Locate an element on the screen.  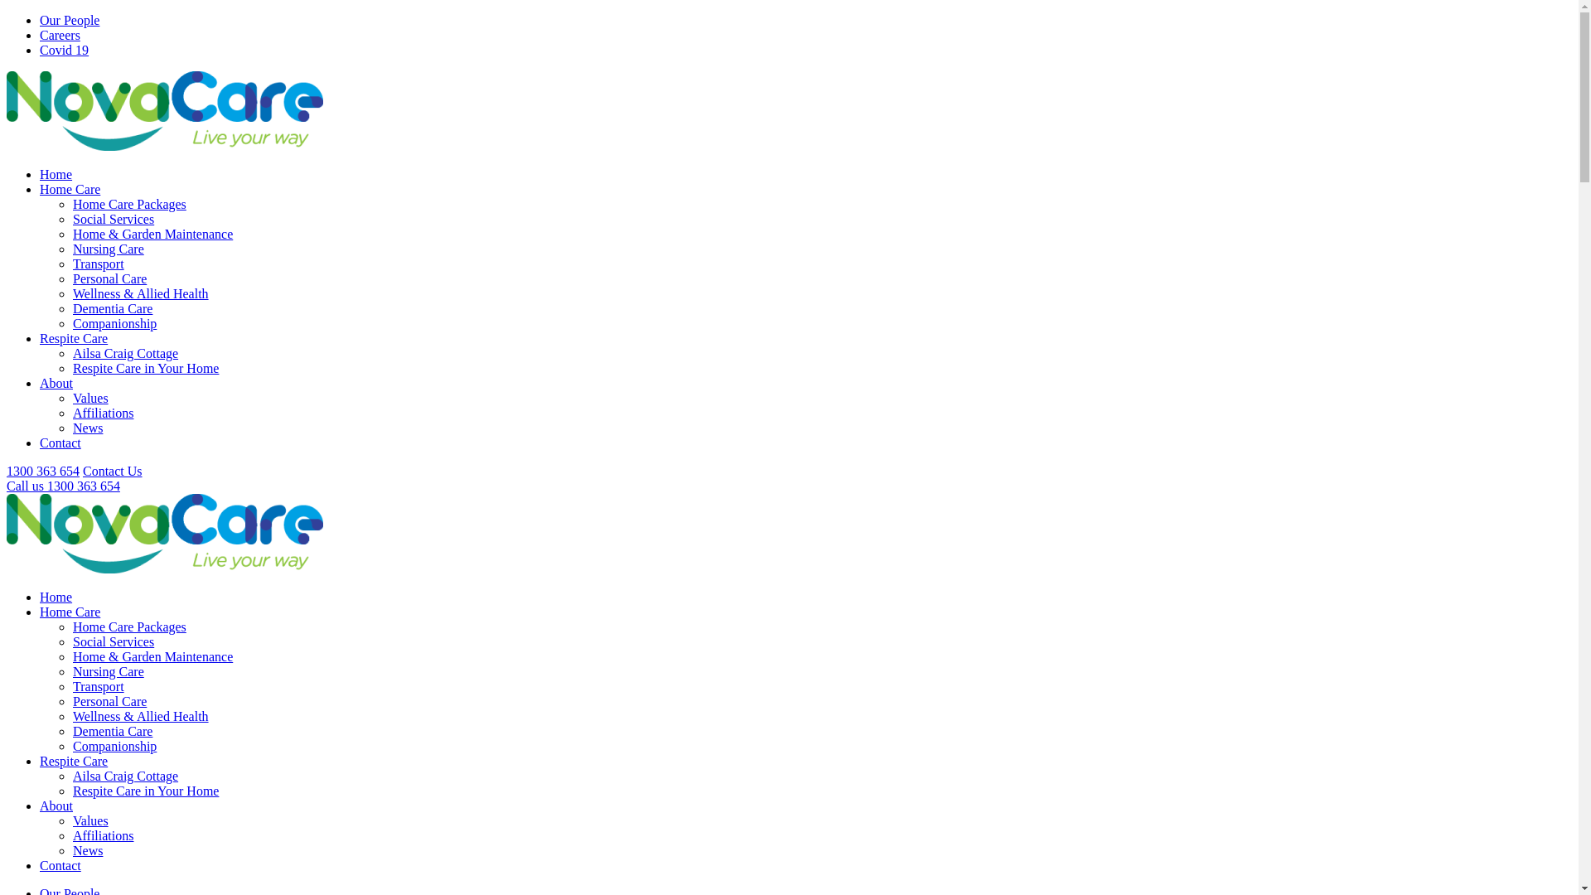
Home Care Packages is located at coordinates (129, 626).